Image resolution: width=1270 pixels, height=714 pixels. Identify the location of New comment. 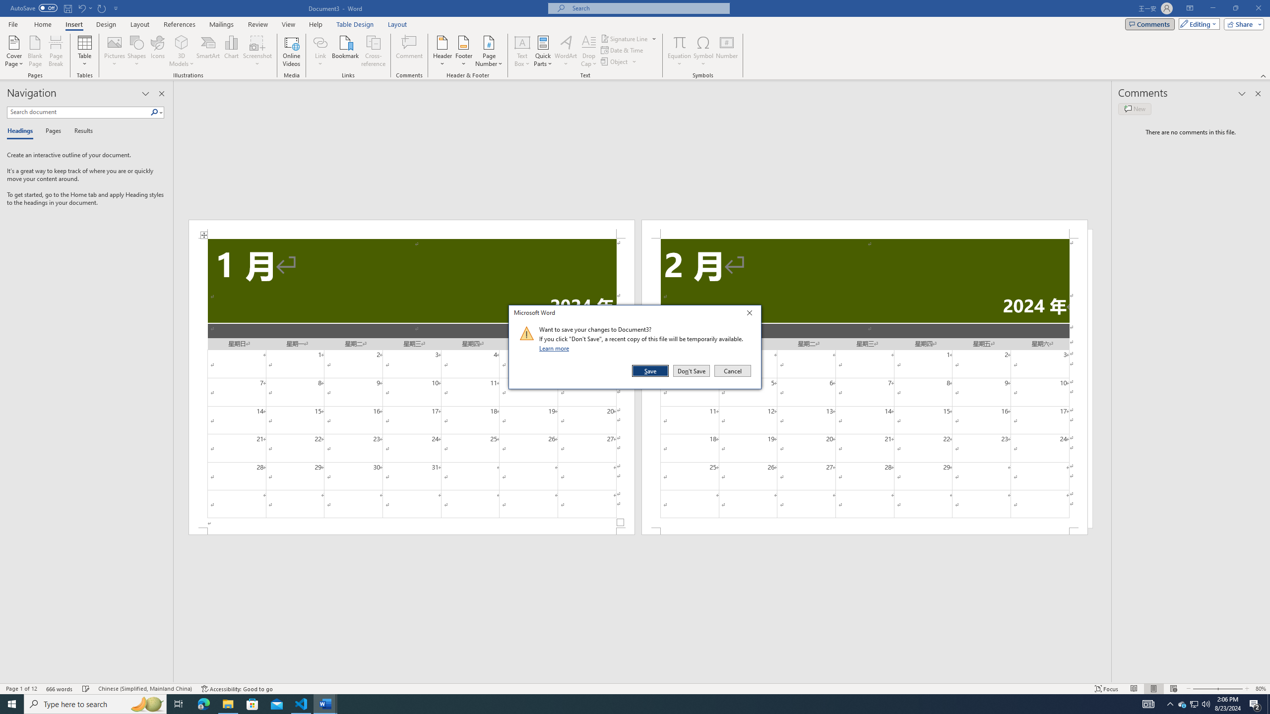
(1134, 109).